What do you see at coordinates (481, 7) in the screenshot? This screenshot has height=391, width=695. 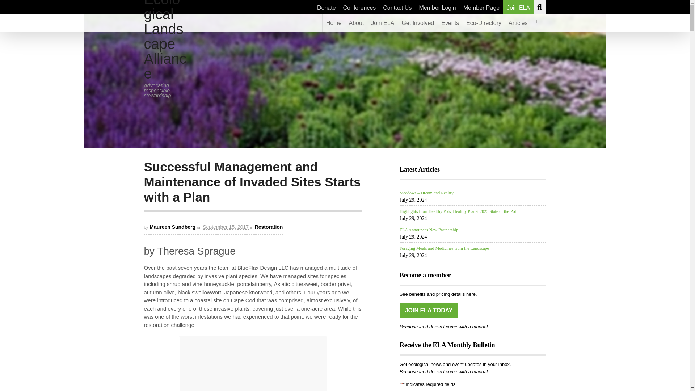 I see `Member Page` at bounding box center [481, 7].